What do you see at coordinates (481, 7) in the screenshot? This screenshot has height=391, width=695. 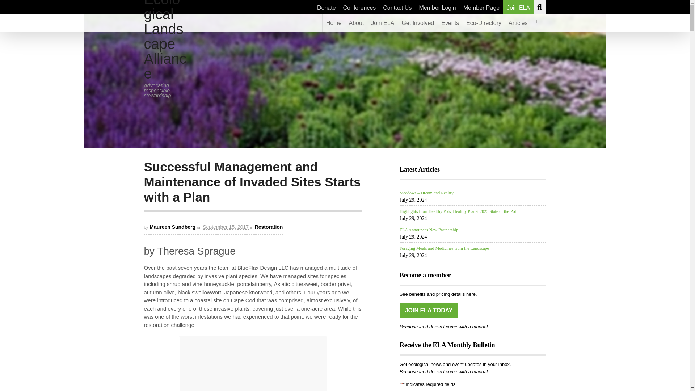 I see `Member Page` at bounding box center [481, 7].